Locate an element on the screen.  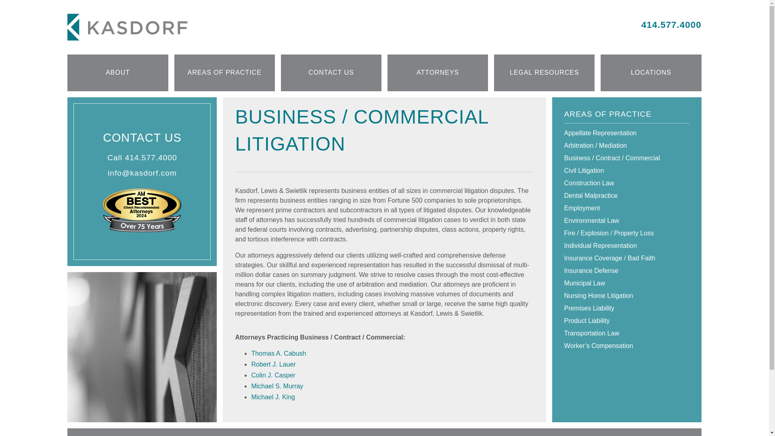
Dental Malpractice is located at coordinates (626, 195).